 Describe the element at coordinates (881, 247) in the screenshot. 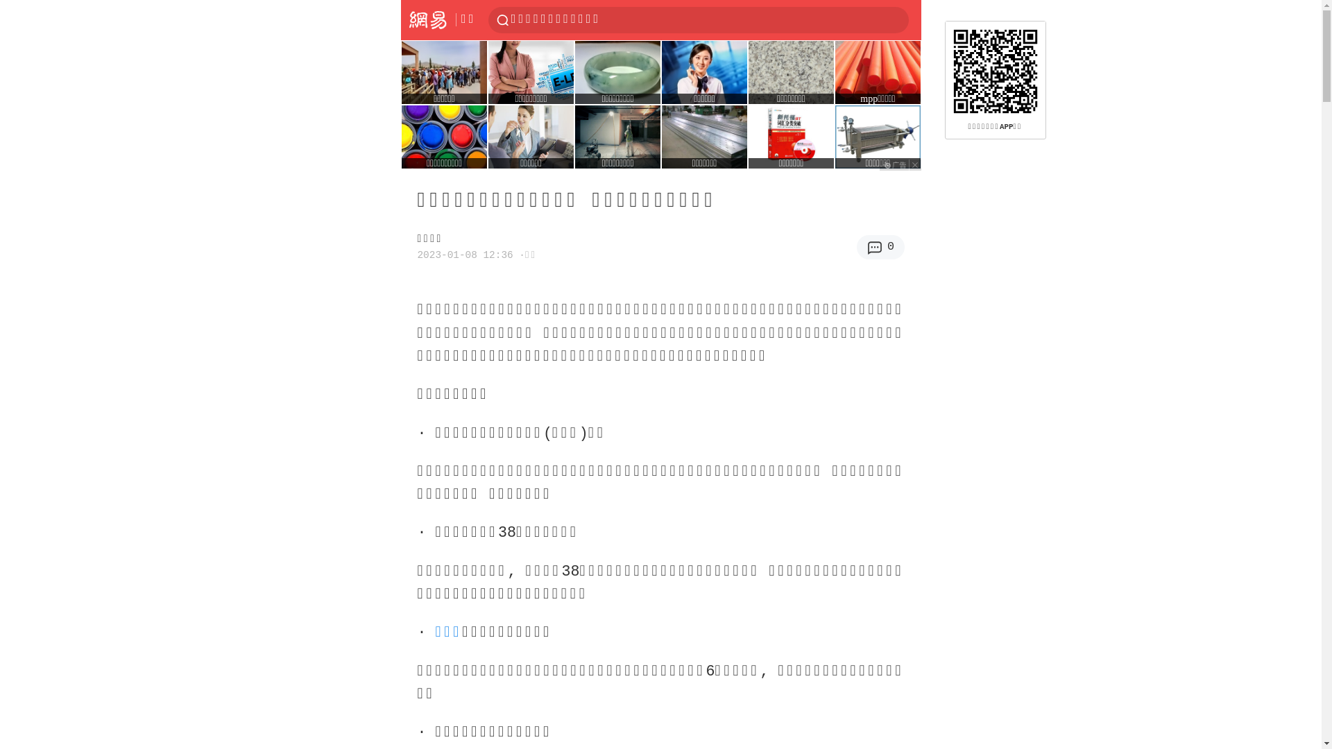

I see `0` at that location.